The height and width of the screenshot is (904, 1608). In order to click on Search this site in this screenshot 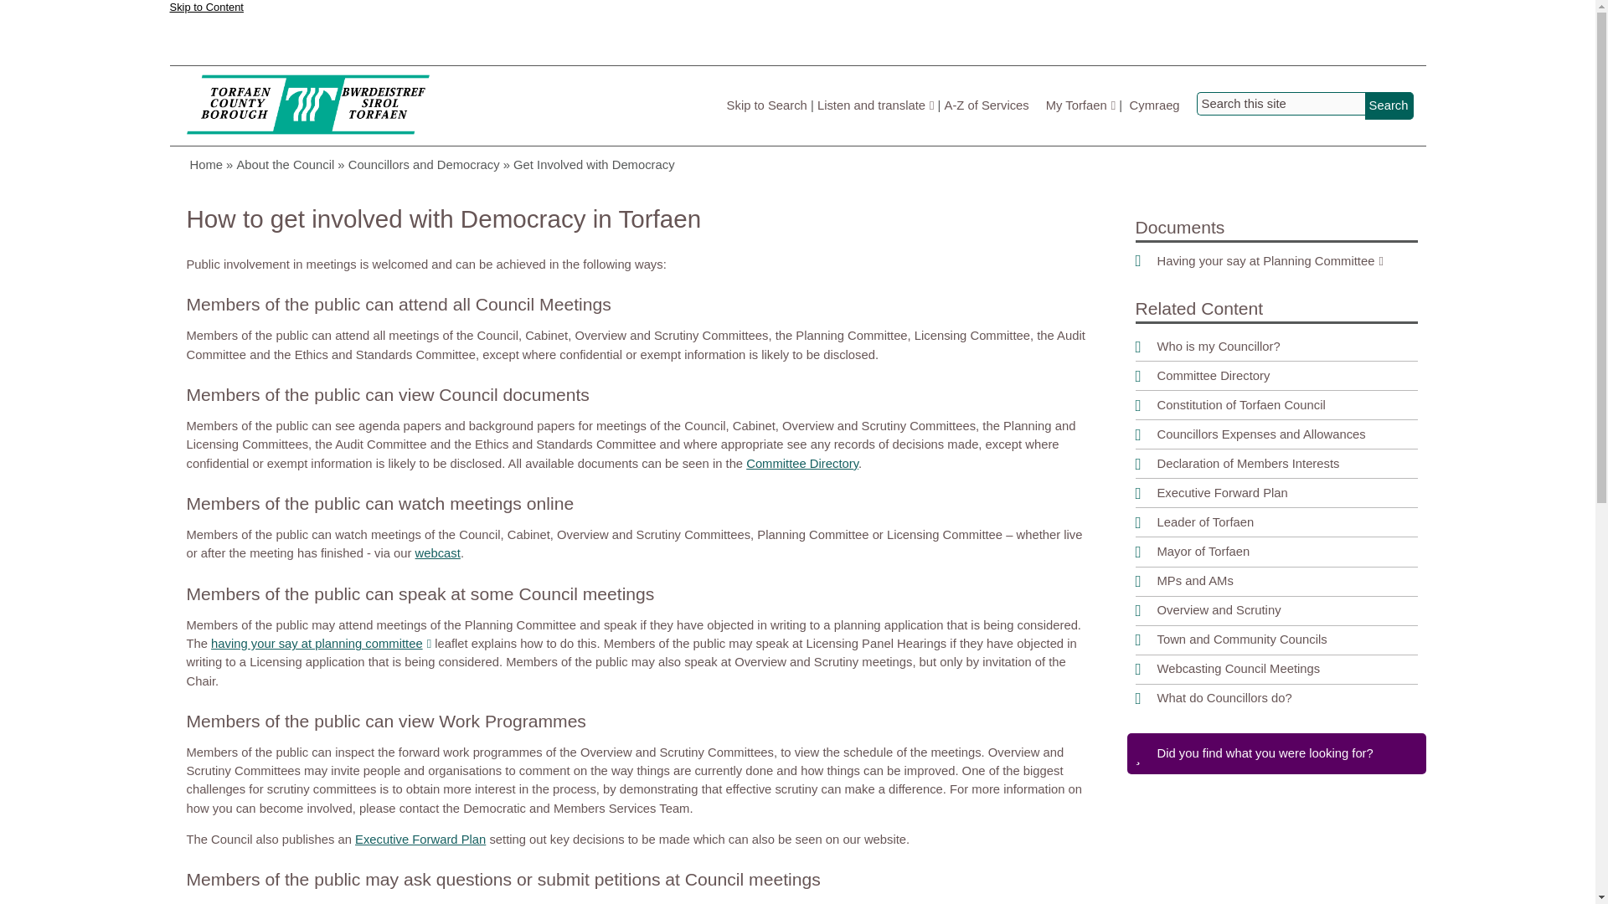, I will do `click(1281, 104)`.